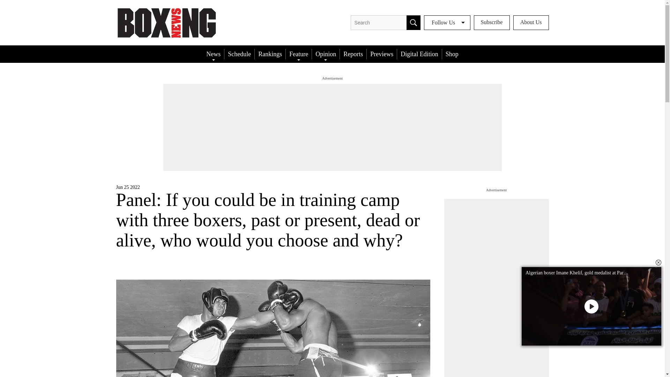 Image resolution: width=670 pixels, height=377 pixels. What do you see at coordinates (299, 54) in the screenshot?
I see `Feature` at bounding box center [299, 54].